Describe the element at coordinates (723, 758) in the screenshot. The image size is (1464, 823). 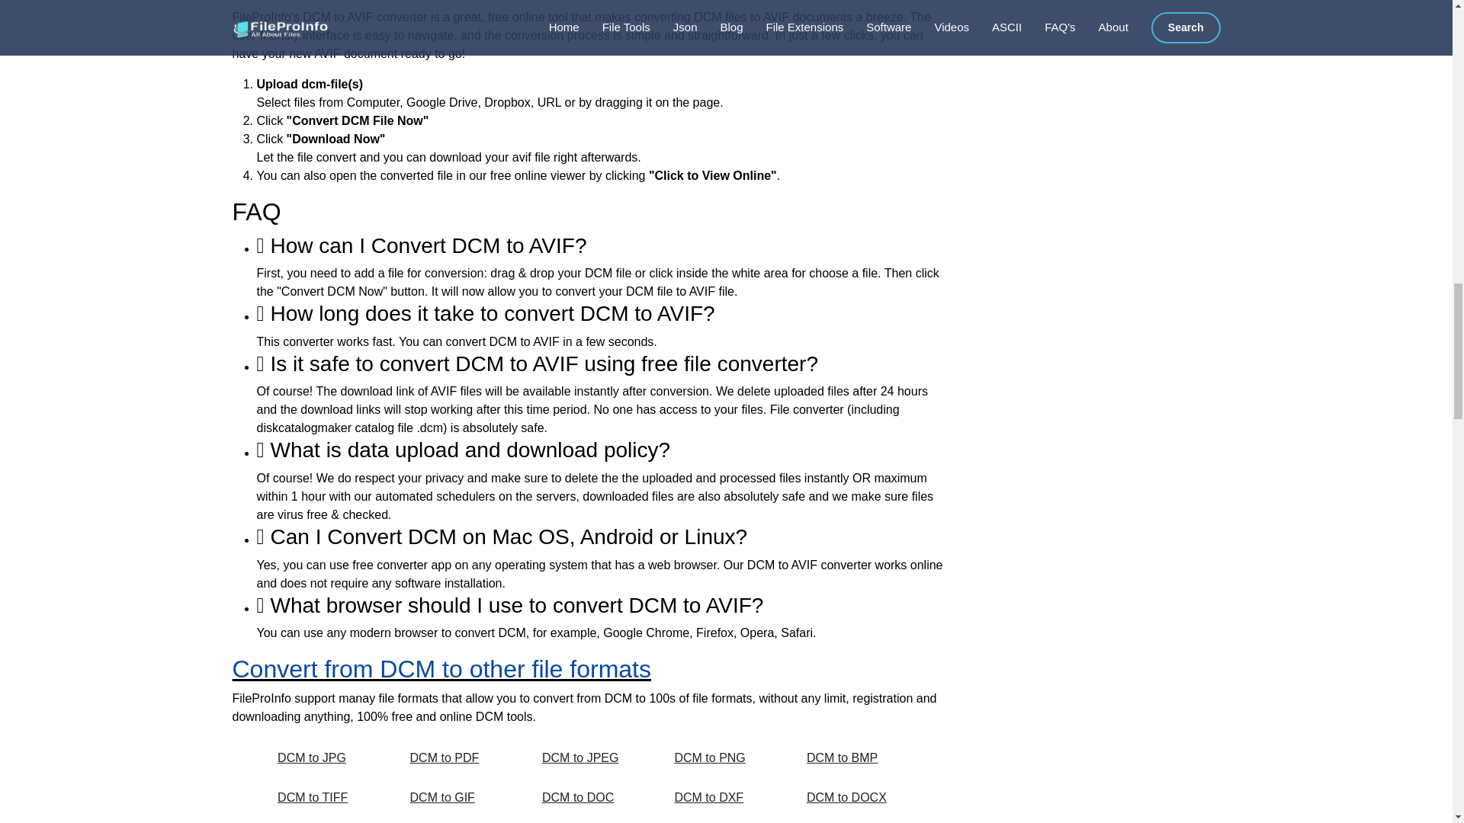
I see `DCM to PNG` at that location.